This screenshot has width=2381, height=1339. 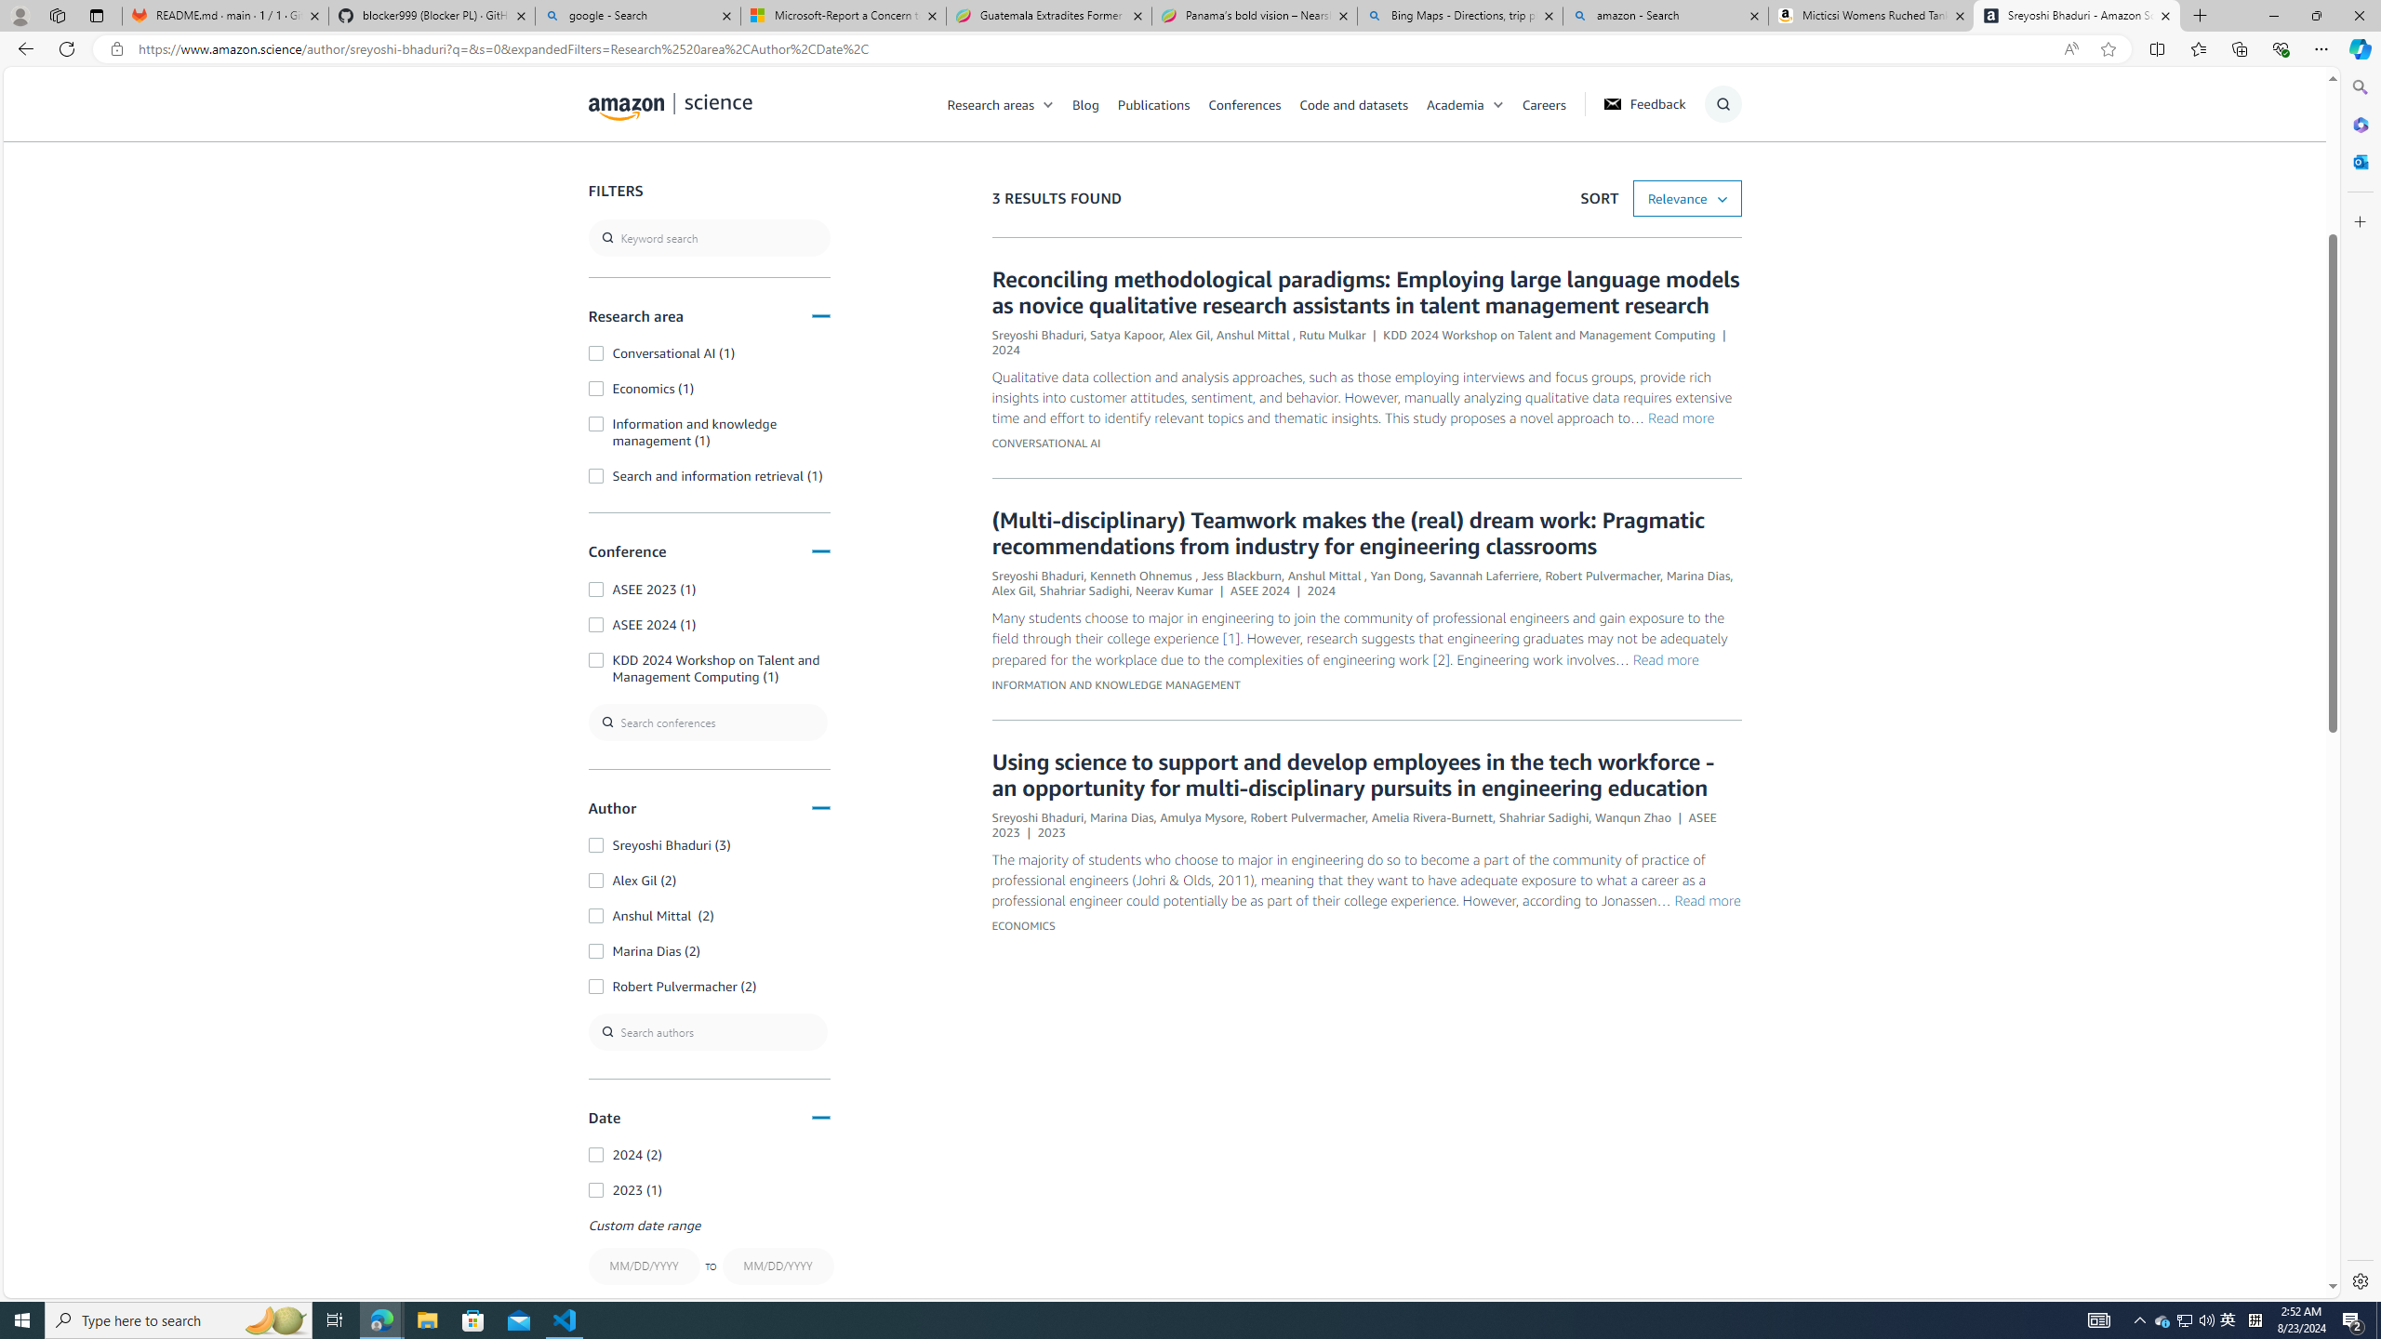 I want to click on Blog, so click(x=1085, y=103).